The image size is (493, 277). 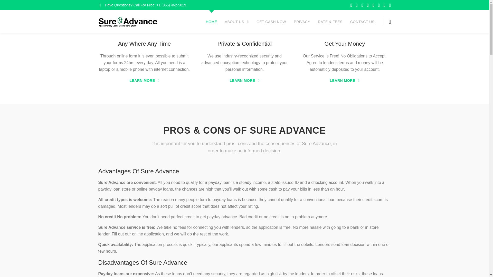 What do you see at coordinates (302, 22) in the screenshot?
I see `PRIVACY` at bounding box center [302, 22].